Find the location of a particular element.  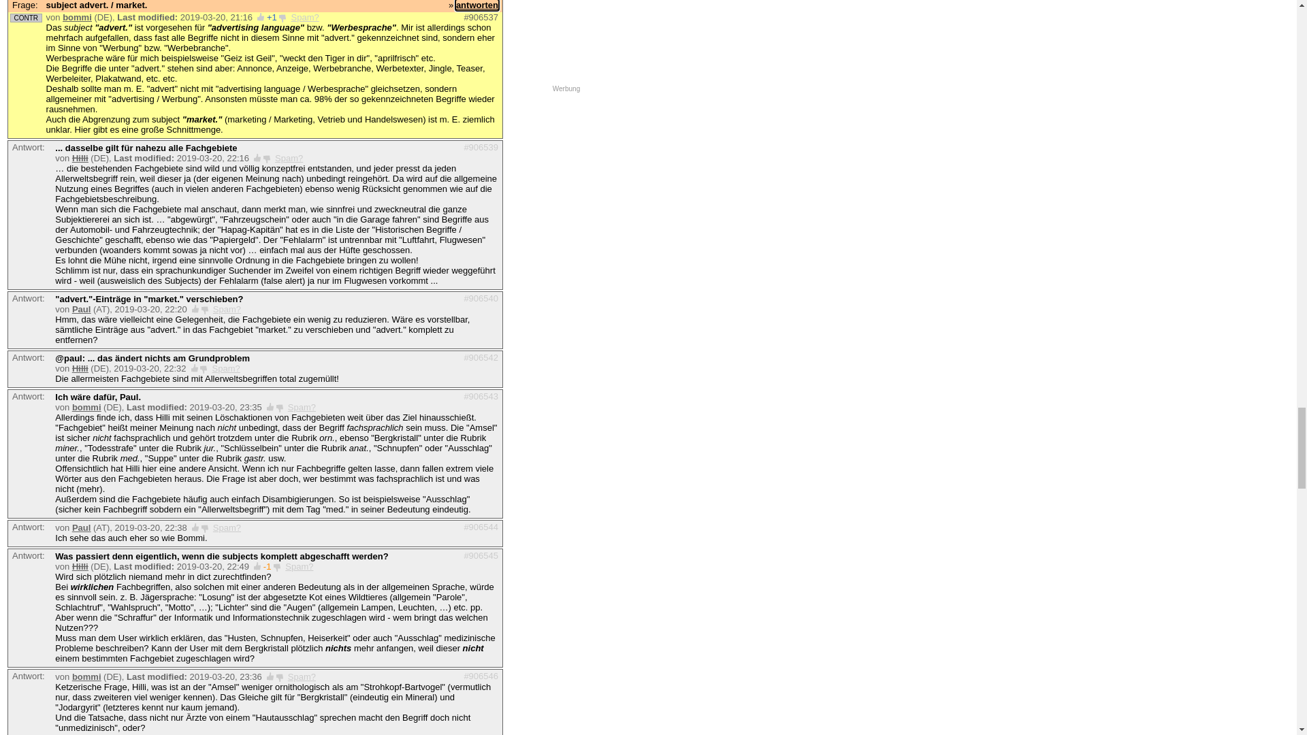

Catwoman-DE is located at coordinates (101, 367).